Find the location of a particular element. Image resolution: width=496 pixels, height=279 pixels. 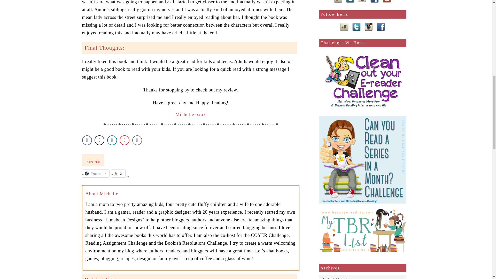

Click to share on X is located at coordinates (118, 173).